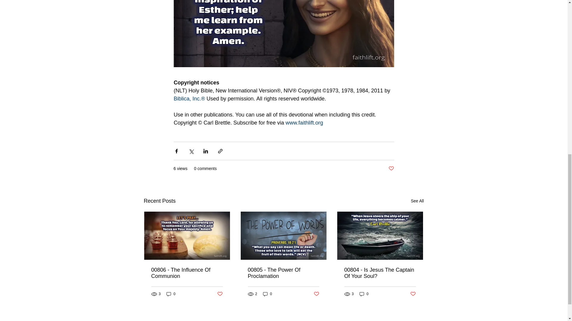  I want to click on See All, so click(417, 201).